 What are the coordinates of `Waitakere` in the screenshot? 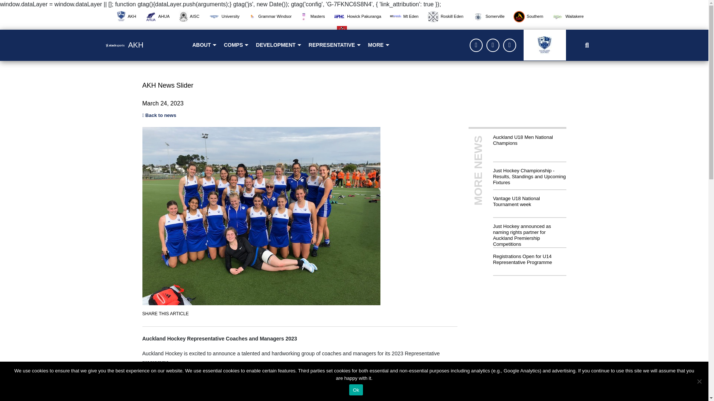 It's located at (571, 16).